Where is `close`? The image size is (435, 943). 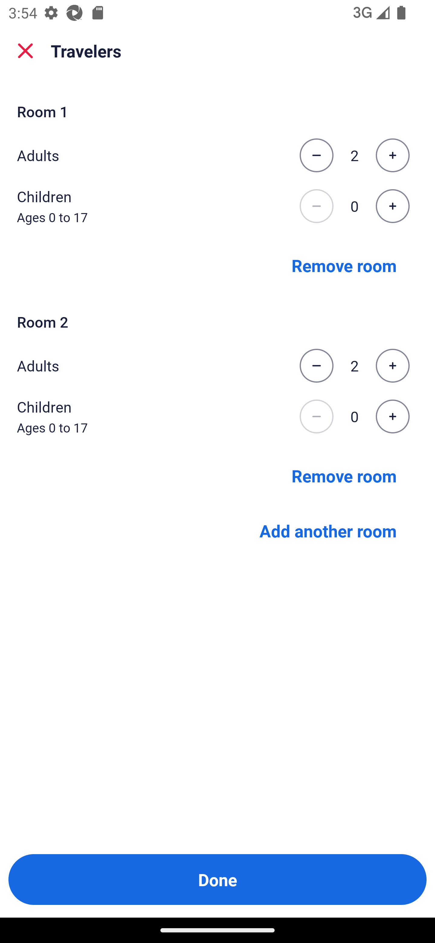 close is located at coordinates (25, 51).